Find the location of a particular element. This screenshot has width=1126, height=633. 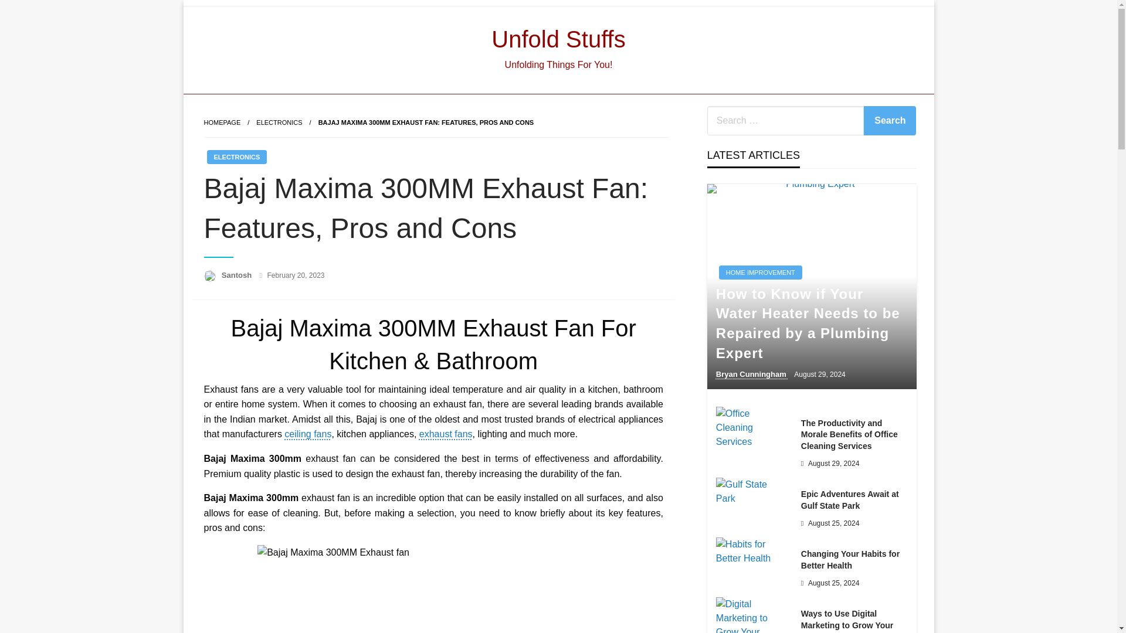

Homepage is located at coordinates (222, 122).